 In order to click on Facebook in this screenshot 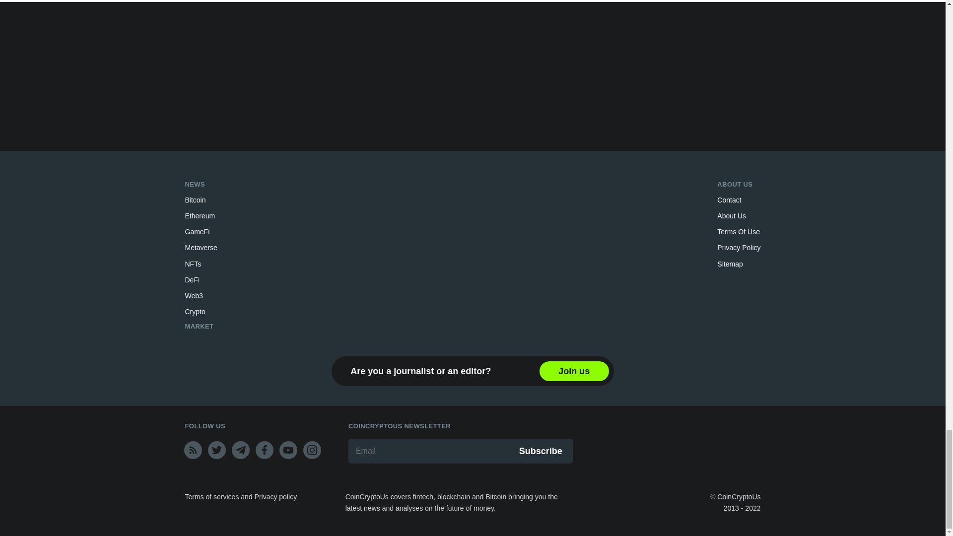, I will do `click(264, 450)`.